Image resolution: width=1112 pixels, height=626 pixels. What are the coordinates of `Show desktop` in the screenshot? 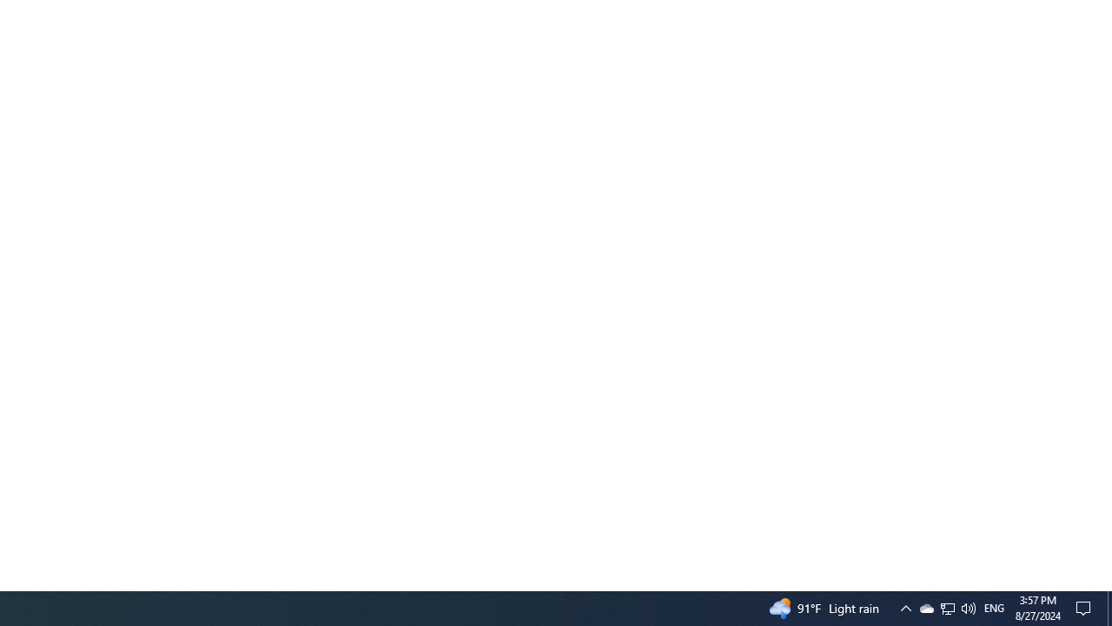 It's located at (926, 609).